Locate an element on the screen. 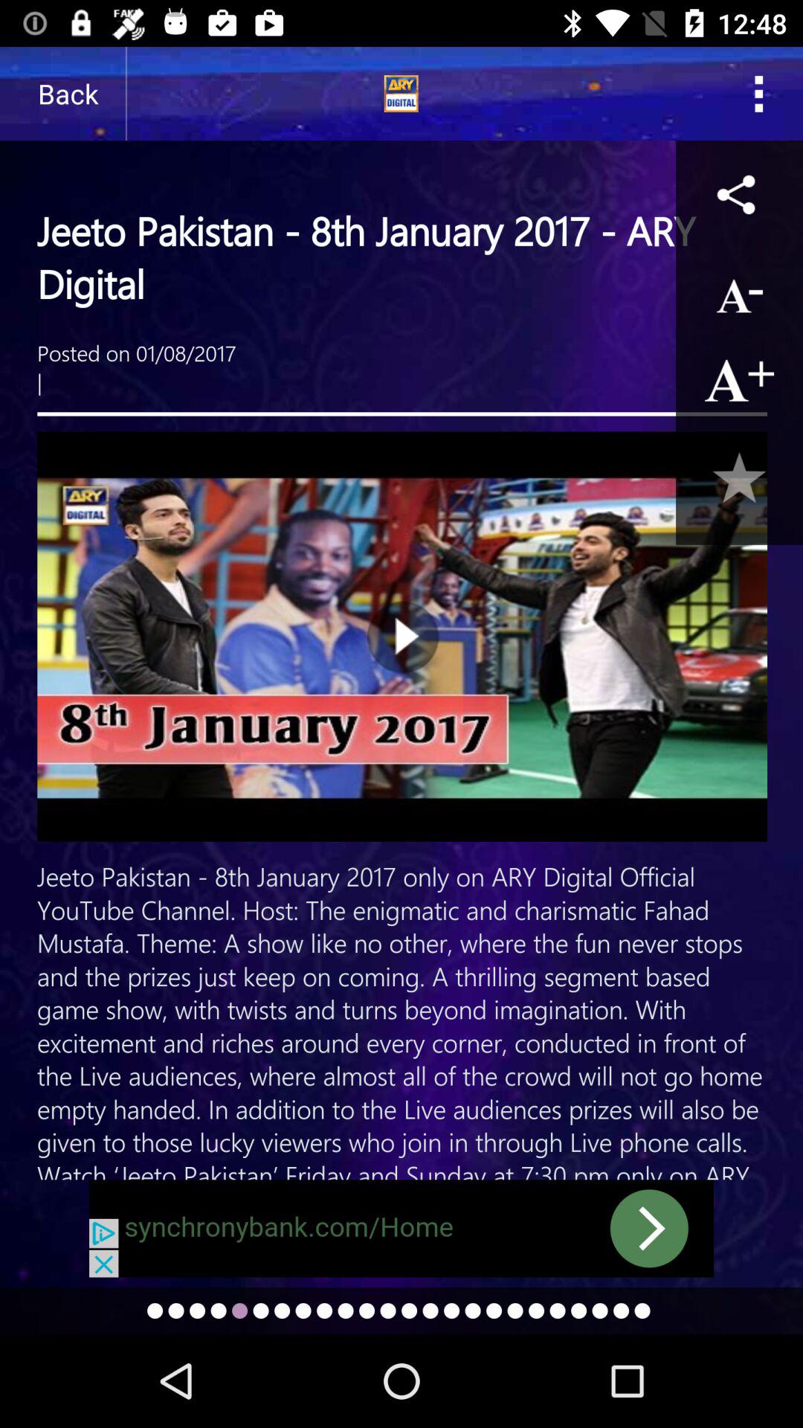  reduce font size is located at coordinates (739, 292).